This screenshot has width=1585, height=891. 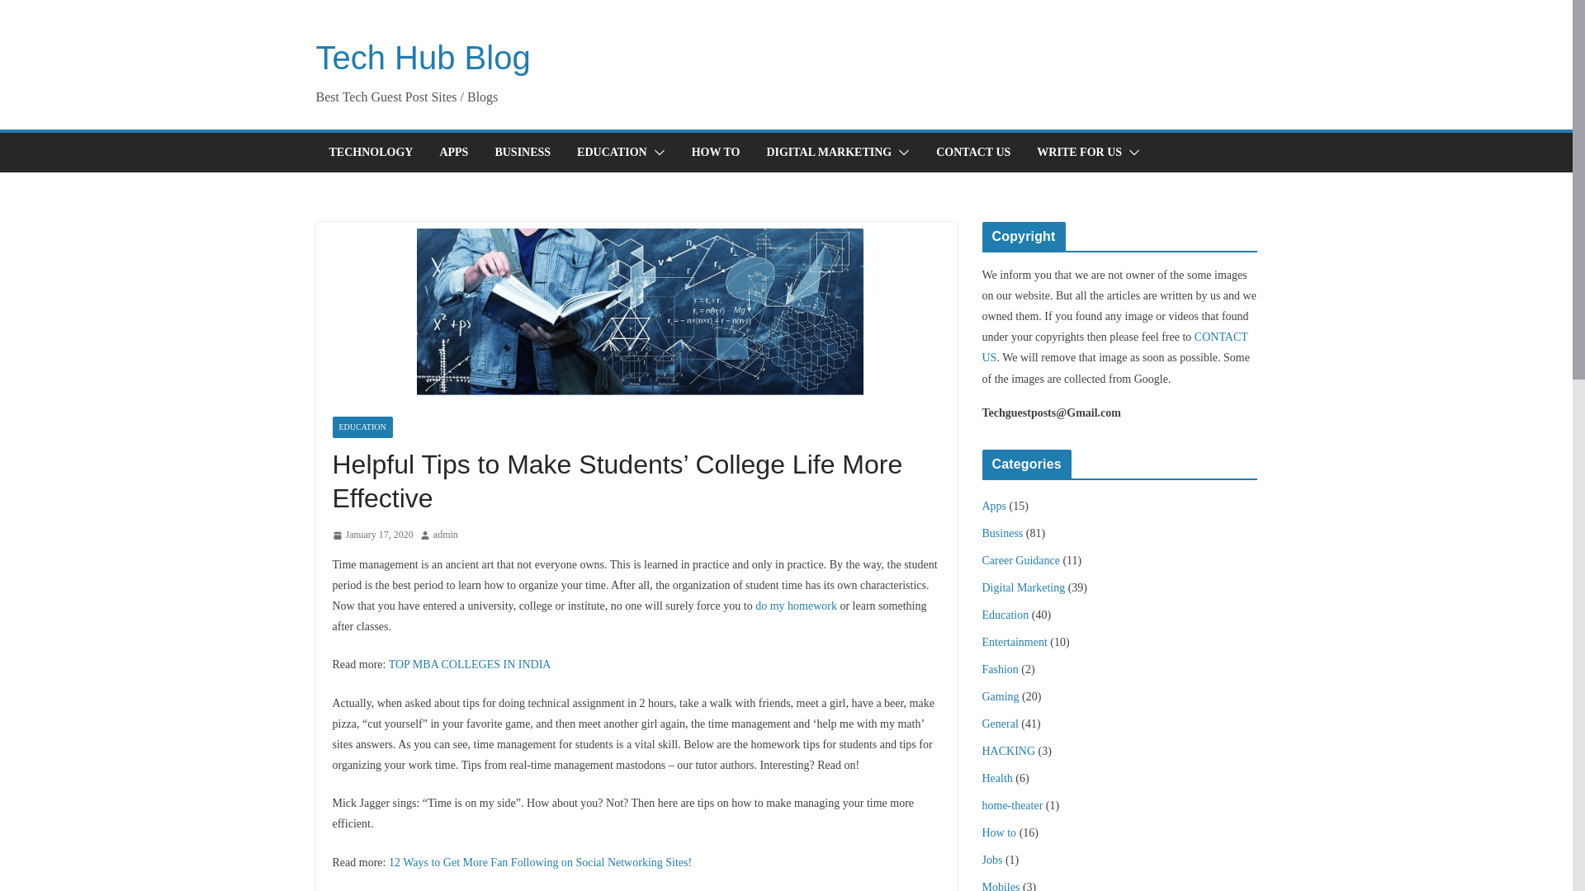 I want to click on EDUCATION, so click(x=362, y=427).